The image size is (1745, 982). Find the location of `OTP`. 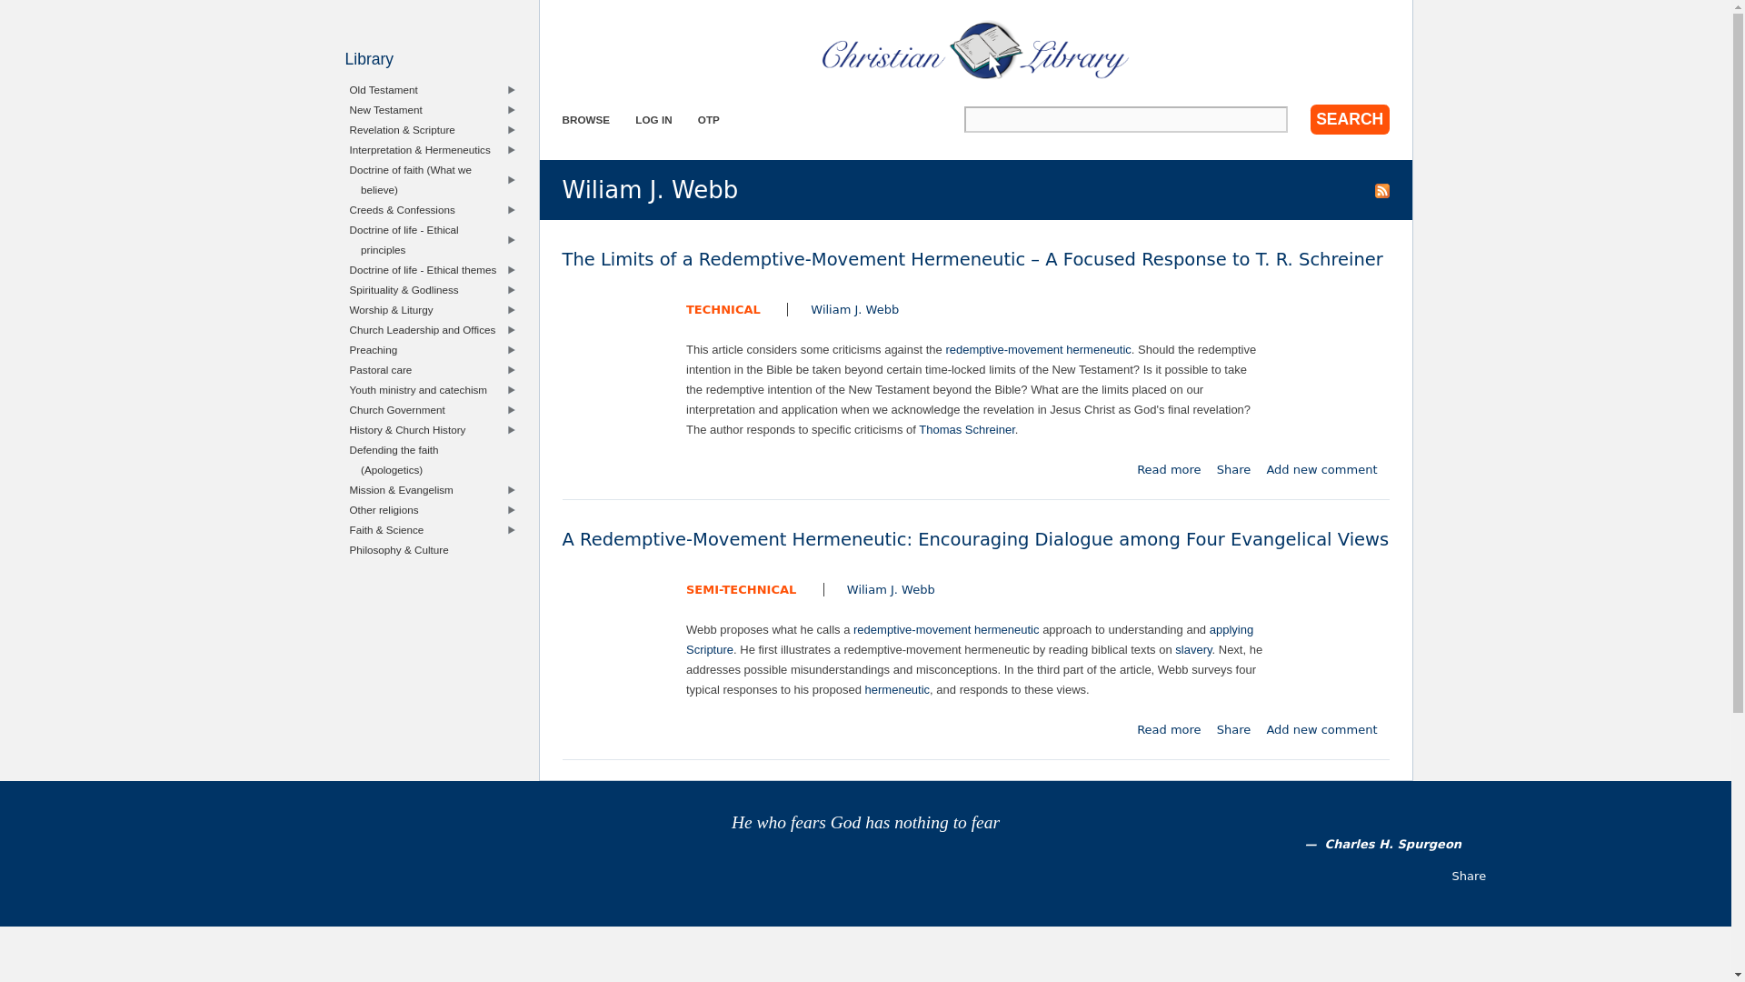

OTP is located at coordinates (709, 120).